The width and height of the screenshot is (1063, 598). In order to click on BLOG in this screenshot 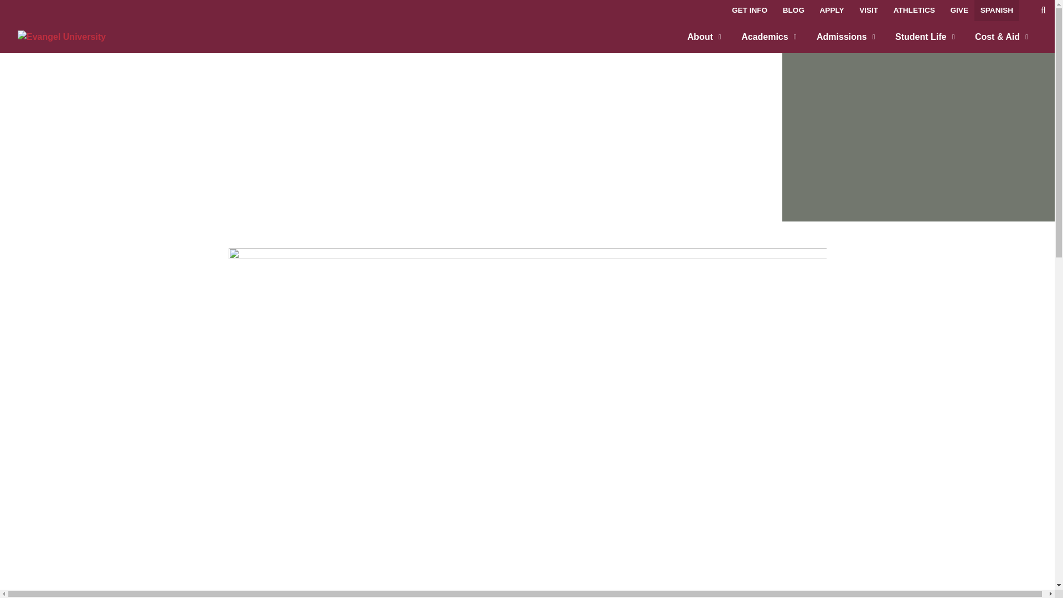, I will do `click(793, 10)`.